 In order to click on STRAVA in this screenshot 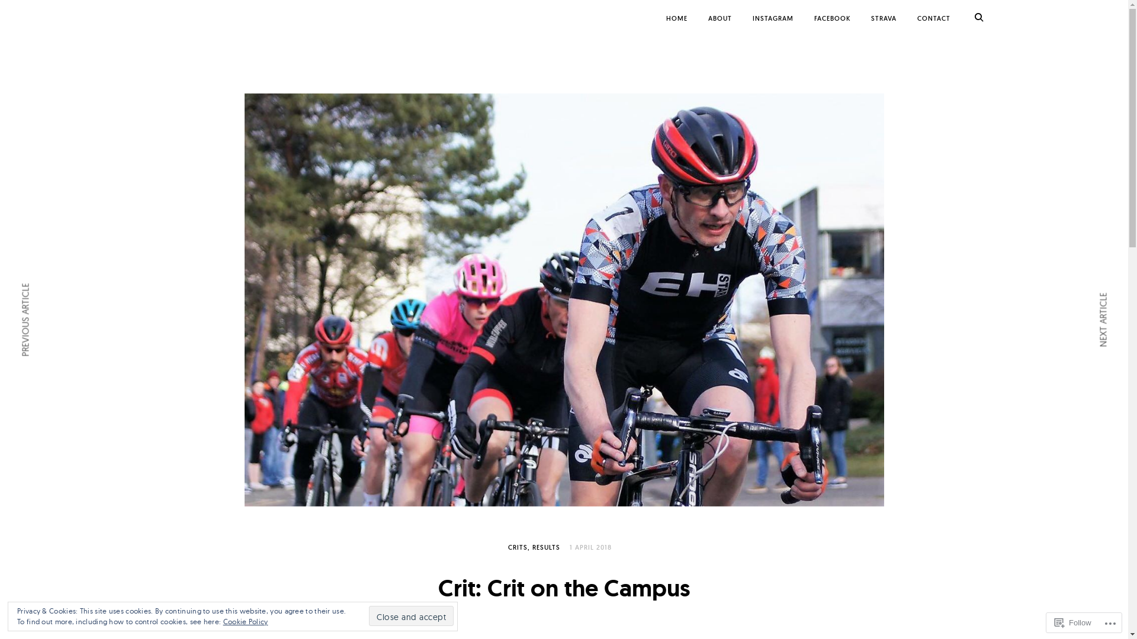, I will do `click(884, 18)`.